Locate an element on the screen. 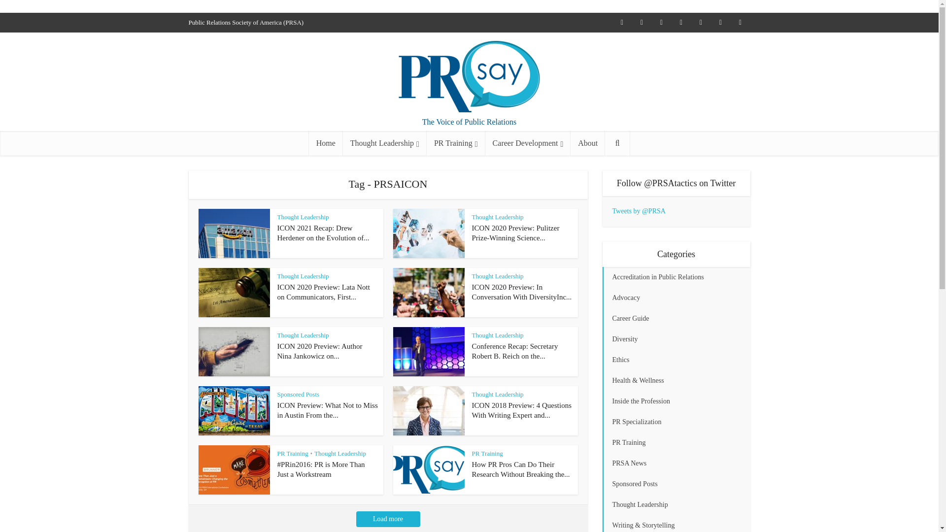 The height and width of the screenshot is (532, 946). PRsay is located at coordinates (469, 77).